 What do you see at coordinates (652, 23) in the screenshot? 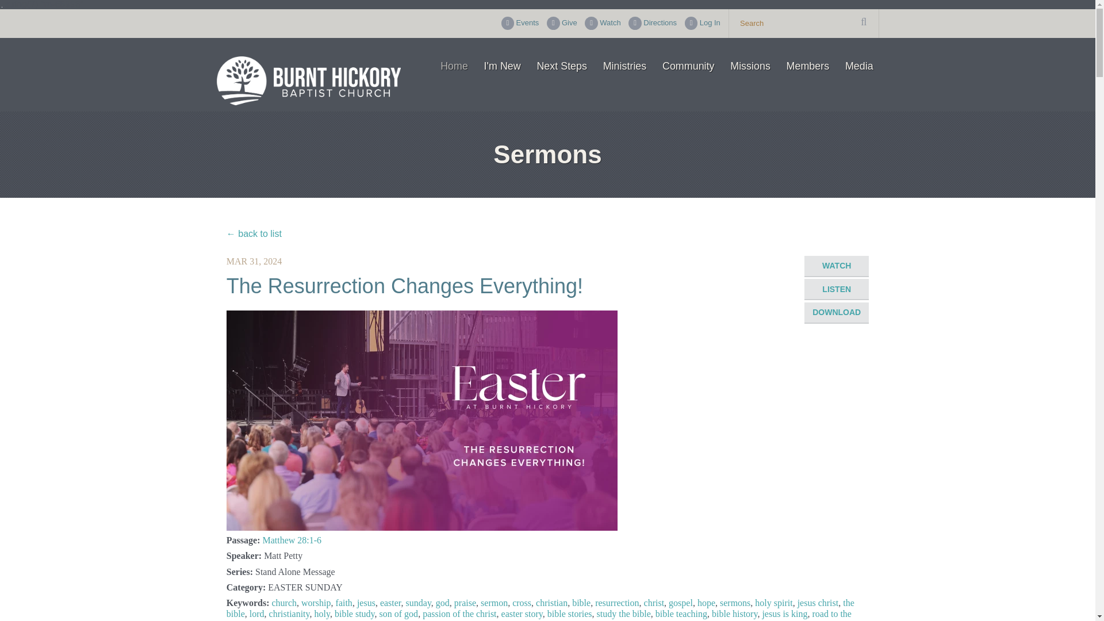
I see `Directions` at bounding box center [652, 23].